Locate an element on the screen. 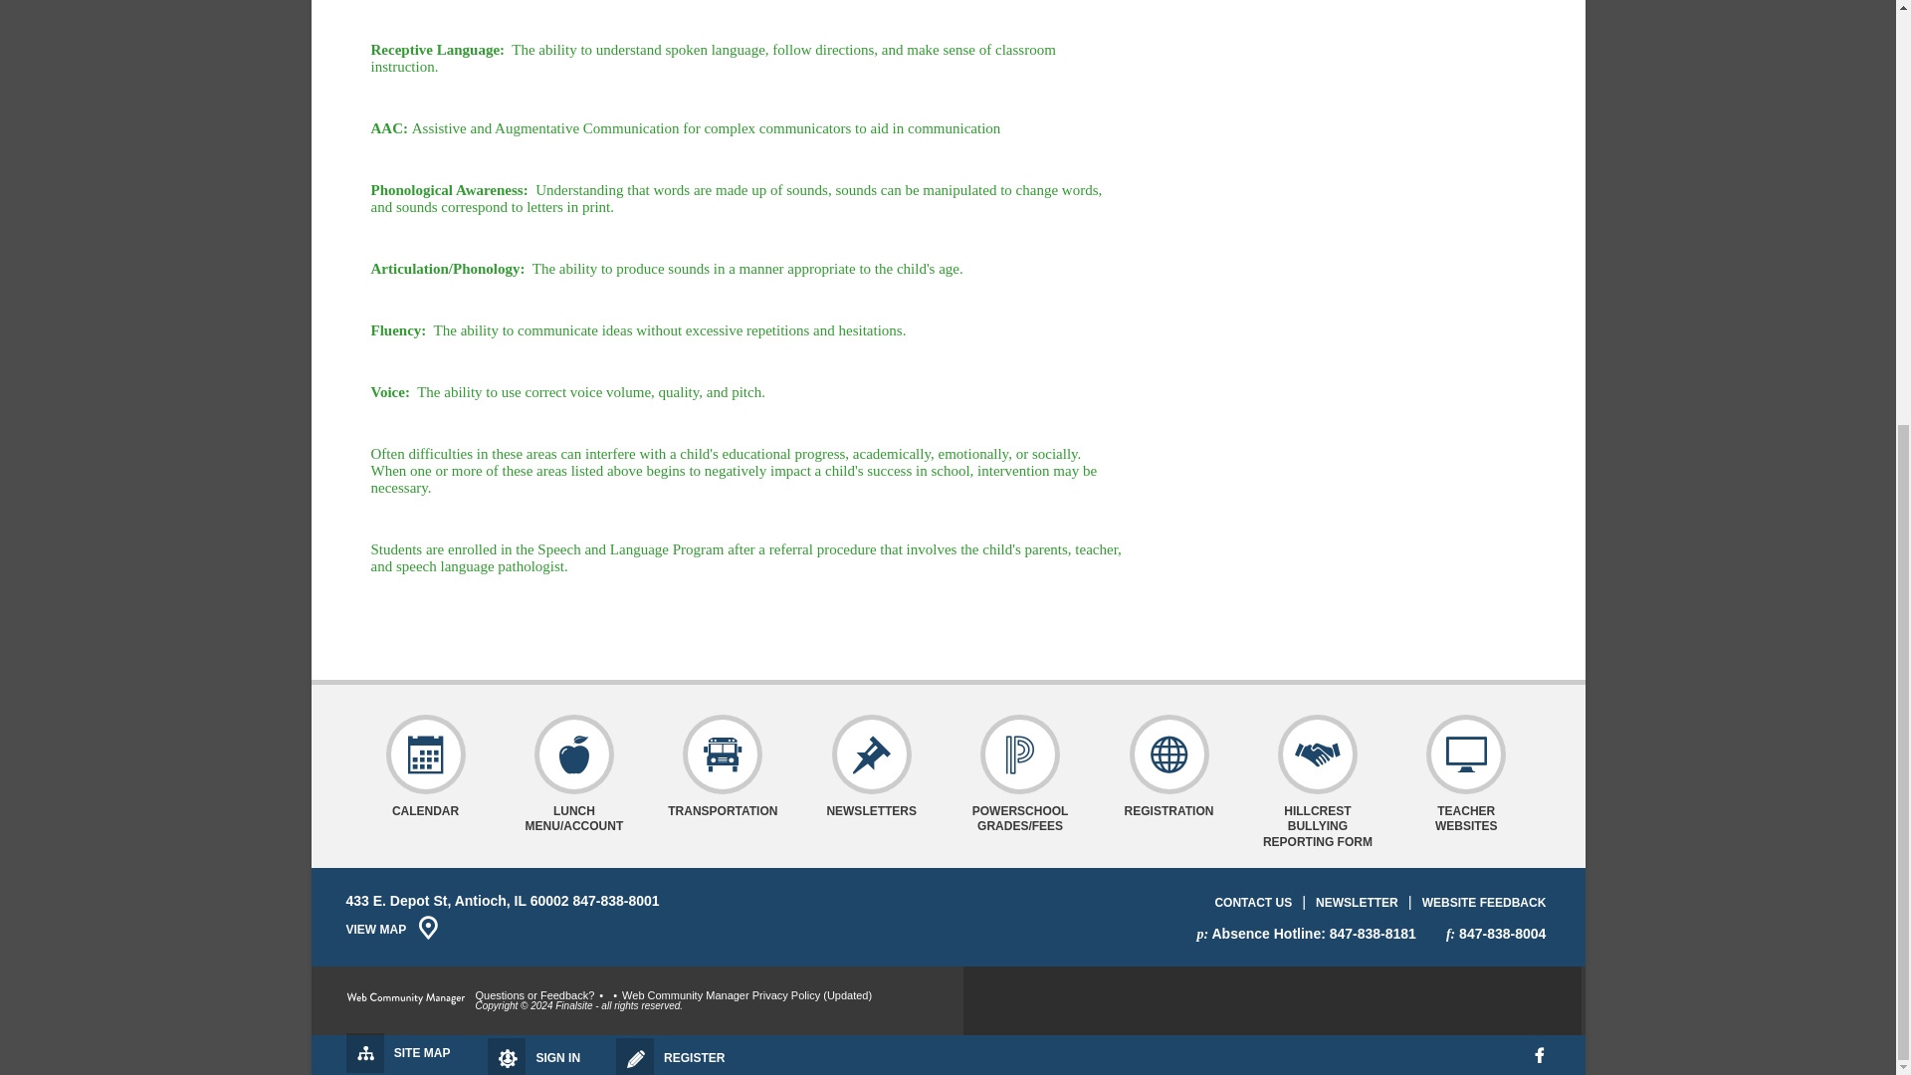  Finalsite - all rights reserved is located at coordinates (406, 997).